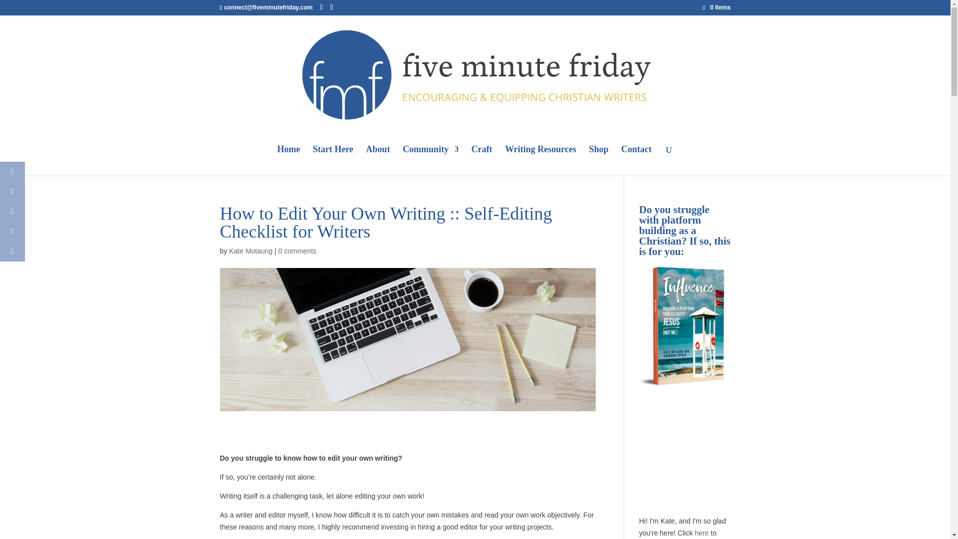  I want to click on here, so click(702, 533).